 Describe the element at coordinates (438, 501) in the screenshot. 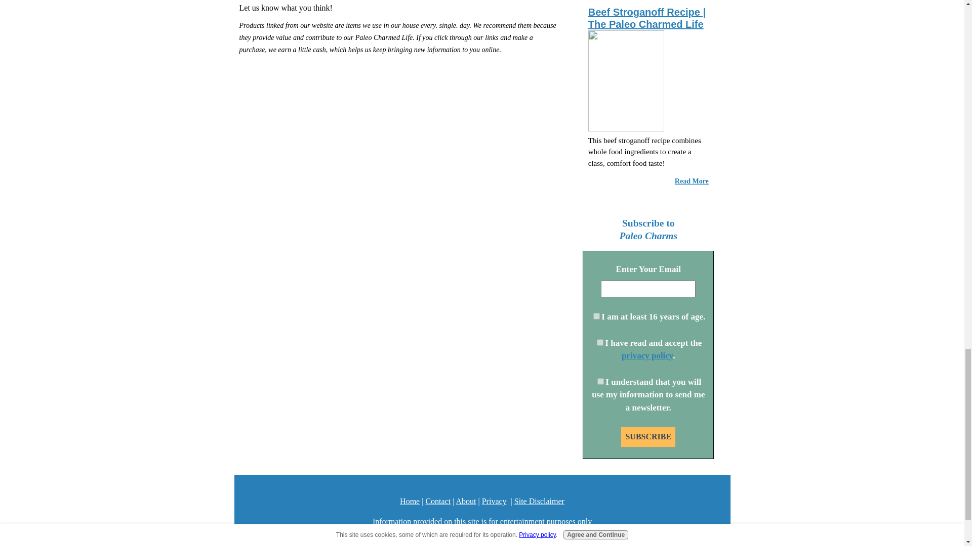

I see `Contact` at that location.